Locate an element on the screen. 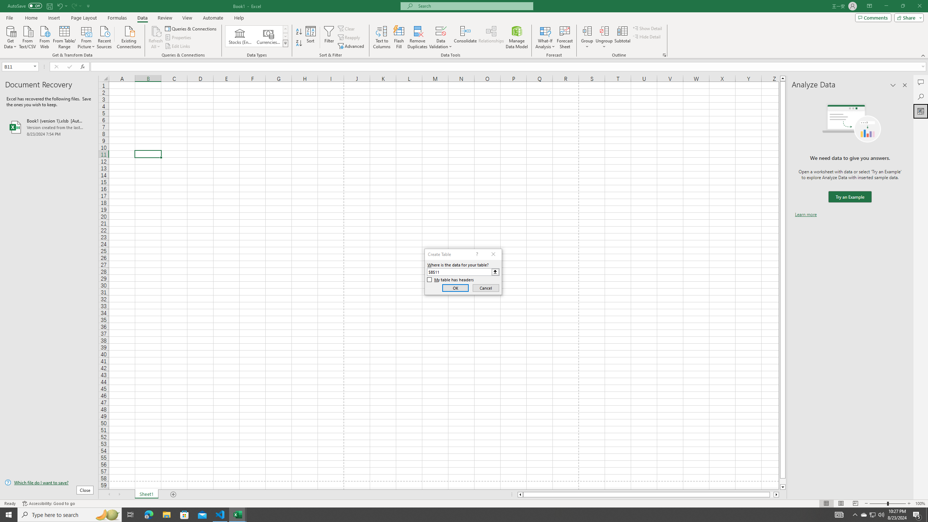 This screenshot has height=522, width=928. Hide Detail is located at coordinates (647, 36).